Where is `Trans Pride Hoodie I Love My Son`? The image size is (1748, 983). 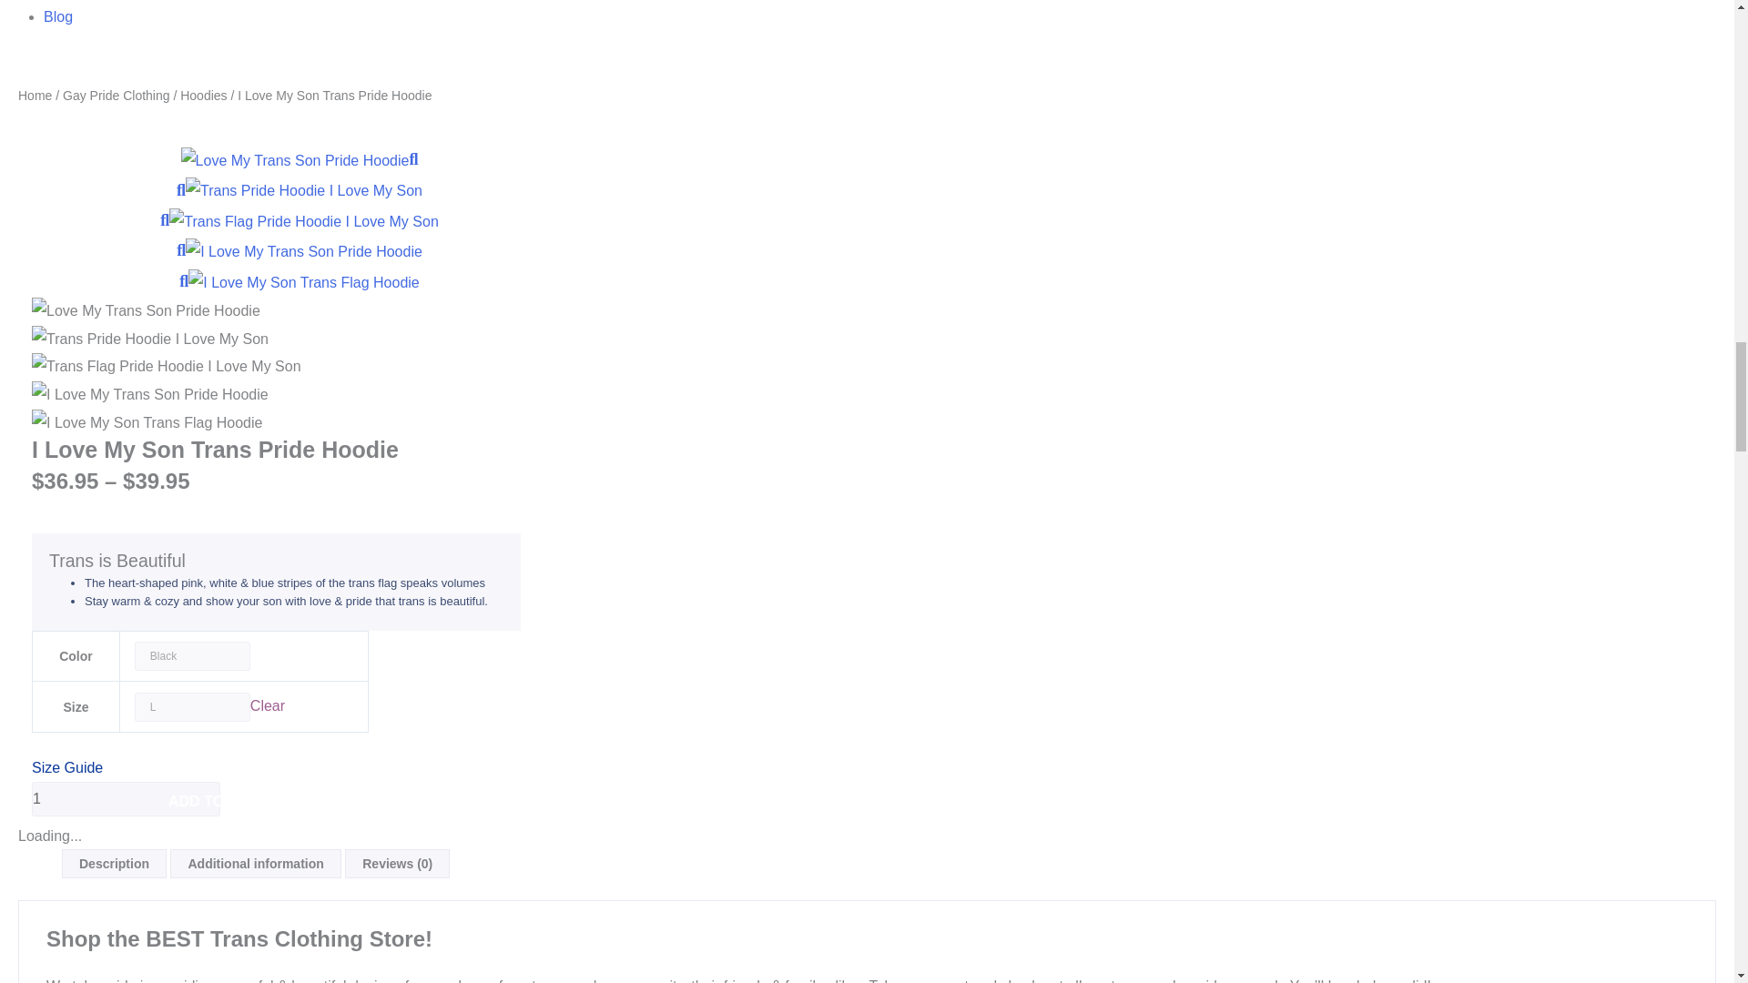
Trans Pride Hoodie I Love My Son is located at coordinates (304, 190).